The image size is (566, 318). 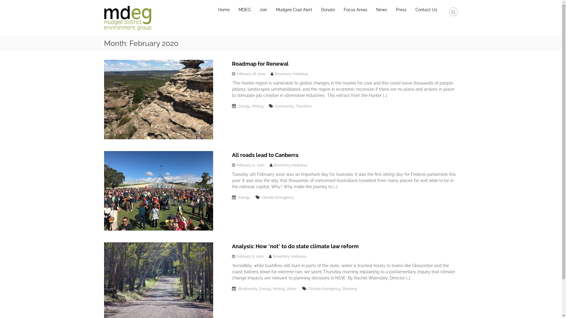 I want to click on All roads lead to Canberra, so click(x=265, y=155).